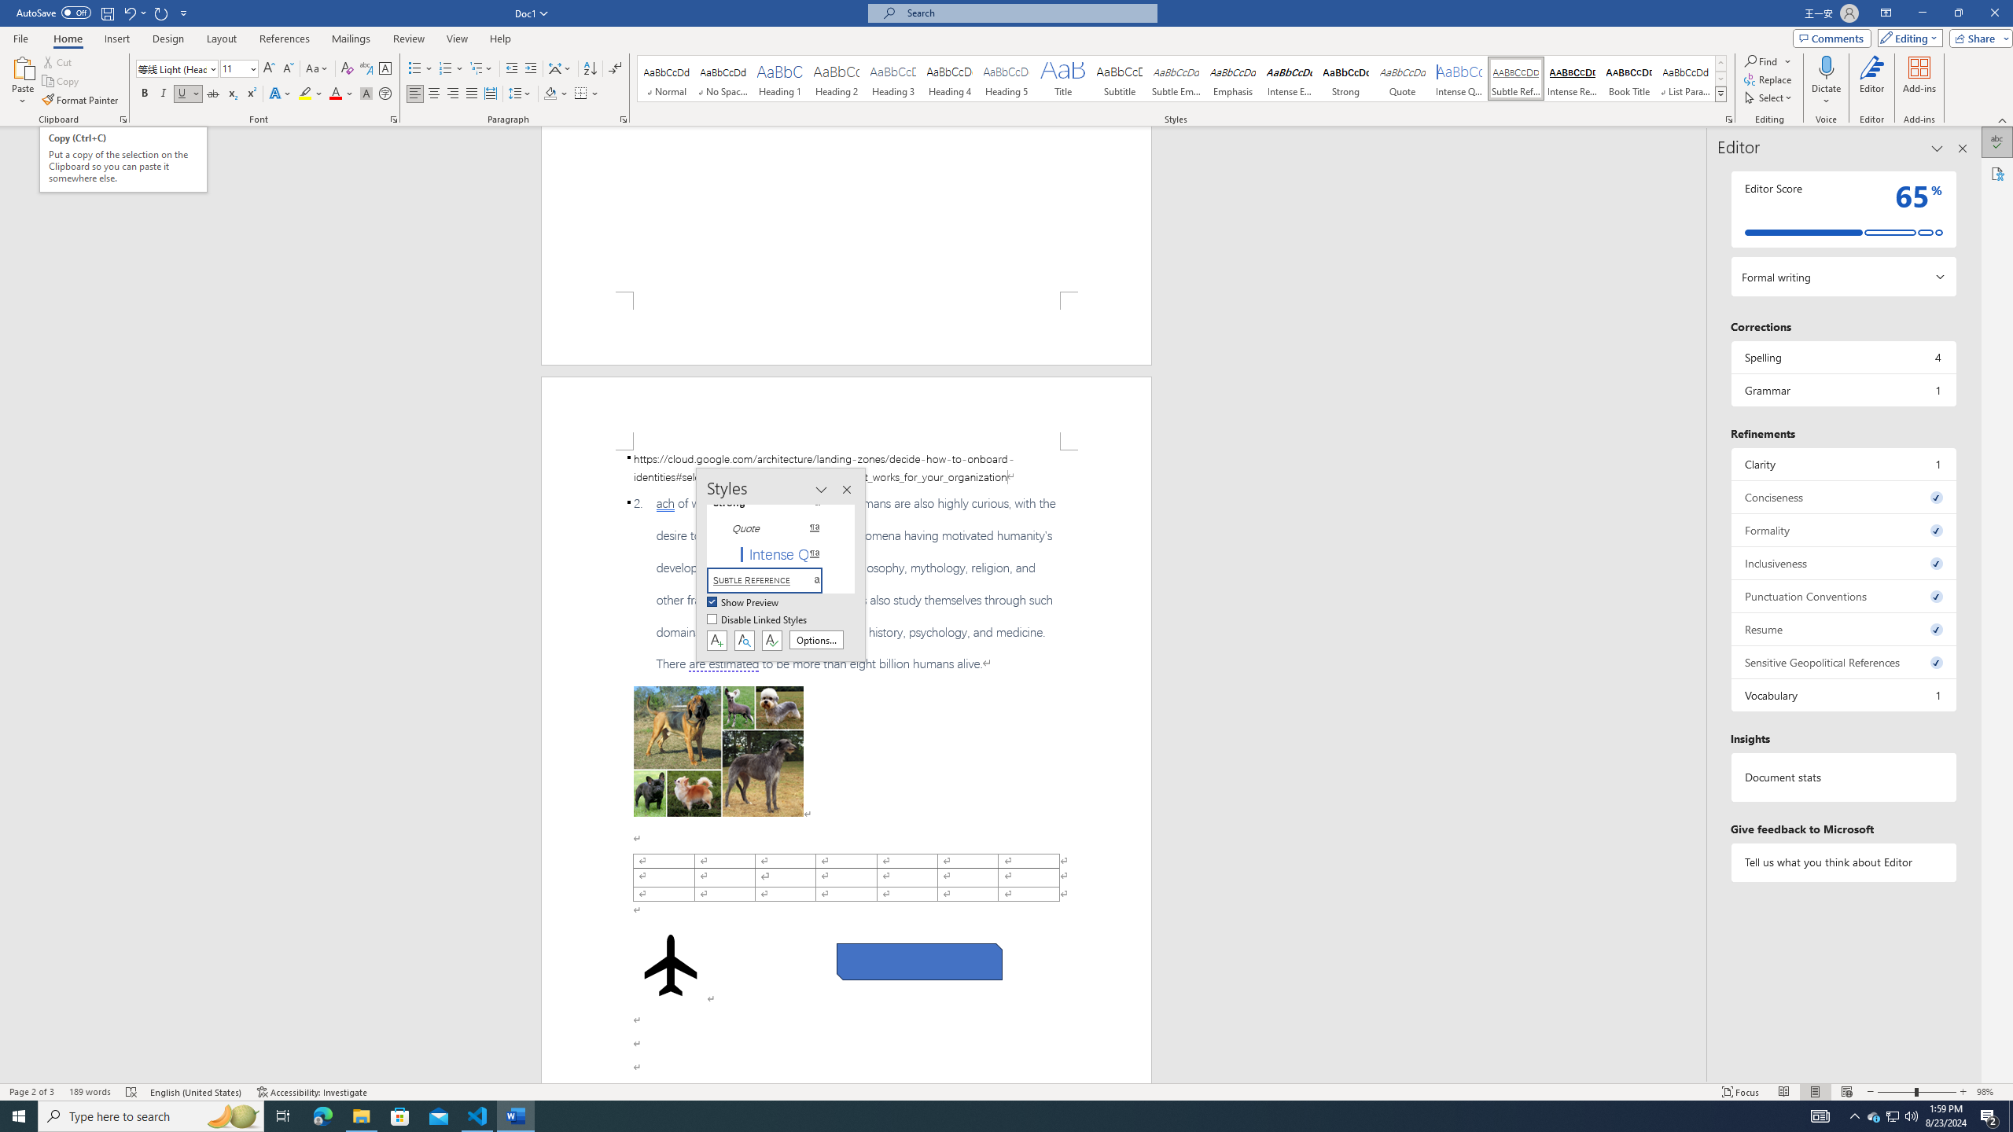 The image size is (2013, 1132). Describe the element at coordinates (1459, 79) in the screenshot. I see `Intense Quote` at that location.